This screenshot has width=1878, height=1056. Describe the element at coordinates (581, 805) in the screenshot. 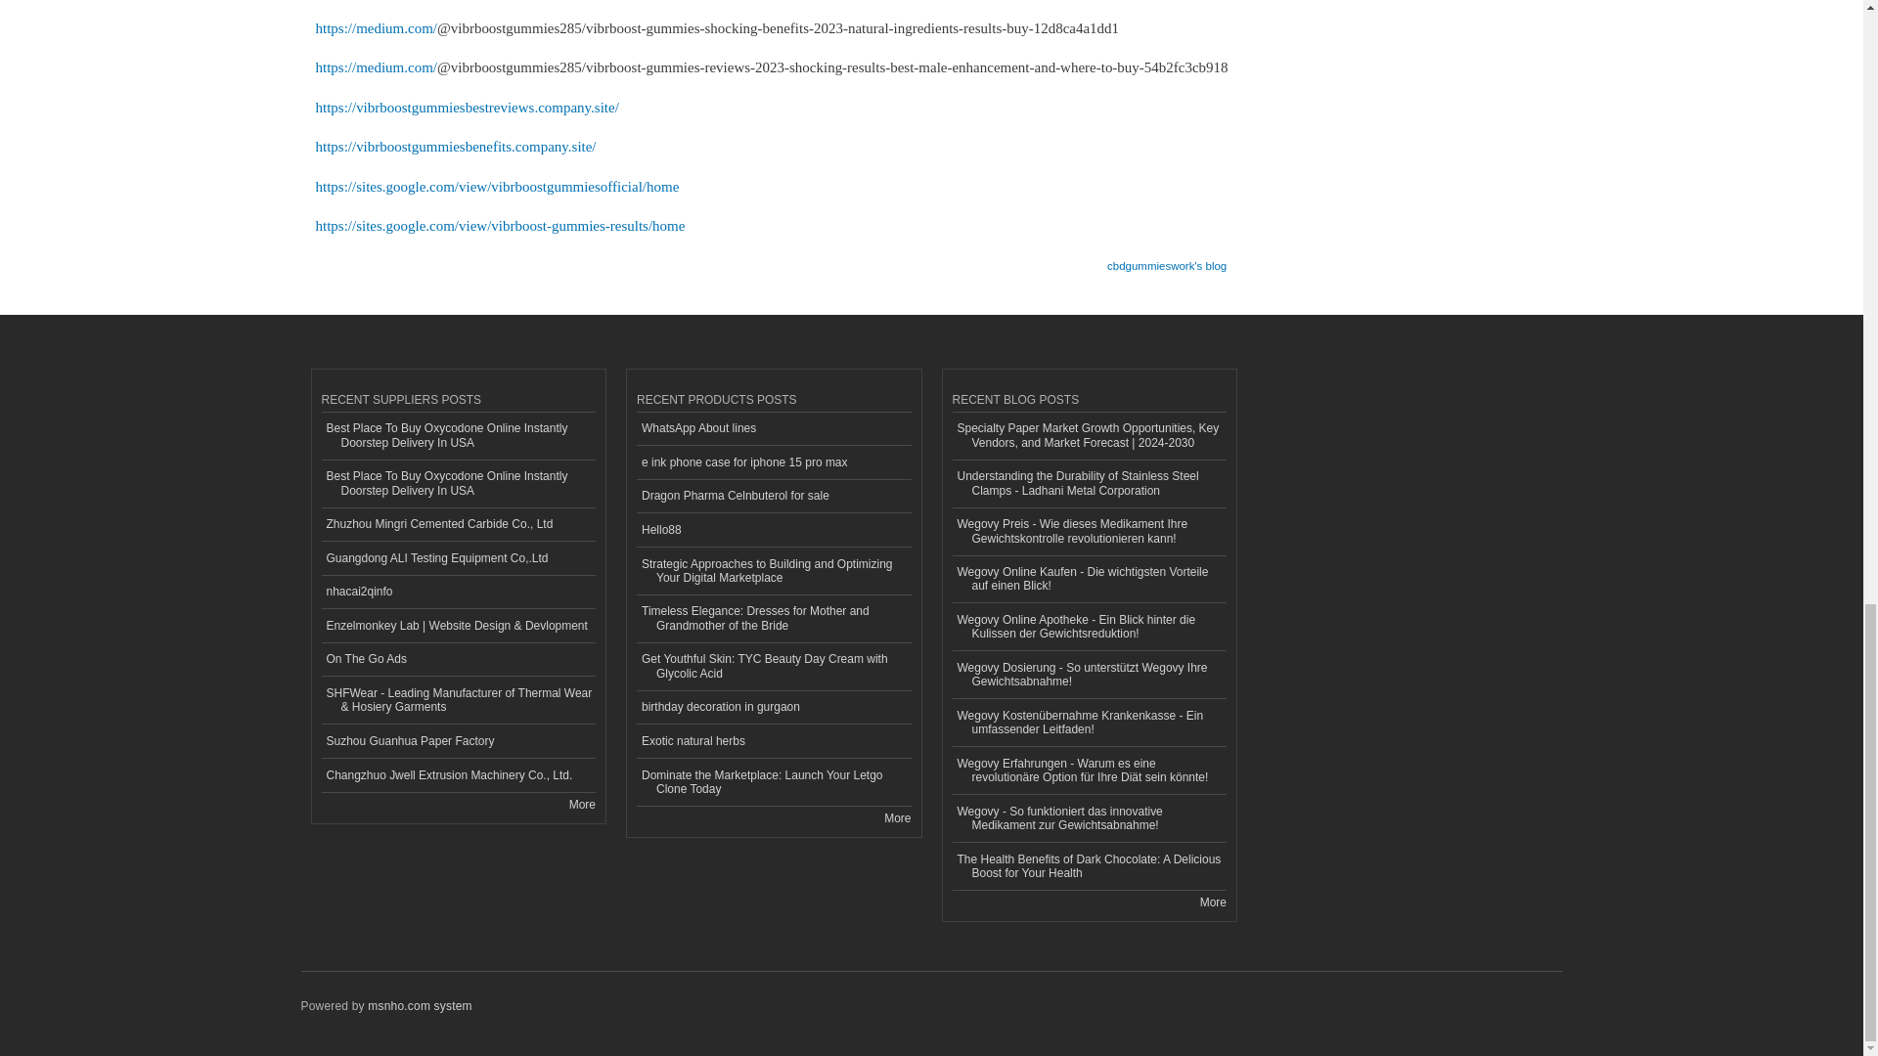

I see `Read the latest suppliers entries.` at that location.